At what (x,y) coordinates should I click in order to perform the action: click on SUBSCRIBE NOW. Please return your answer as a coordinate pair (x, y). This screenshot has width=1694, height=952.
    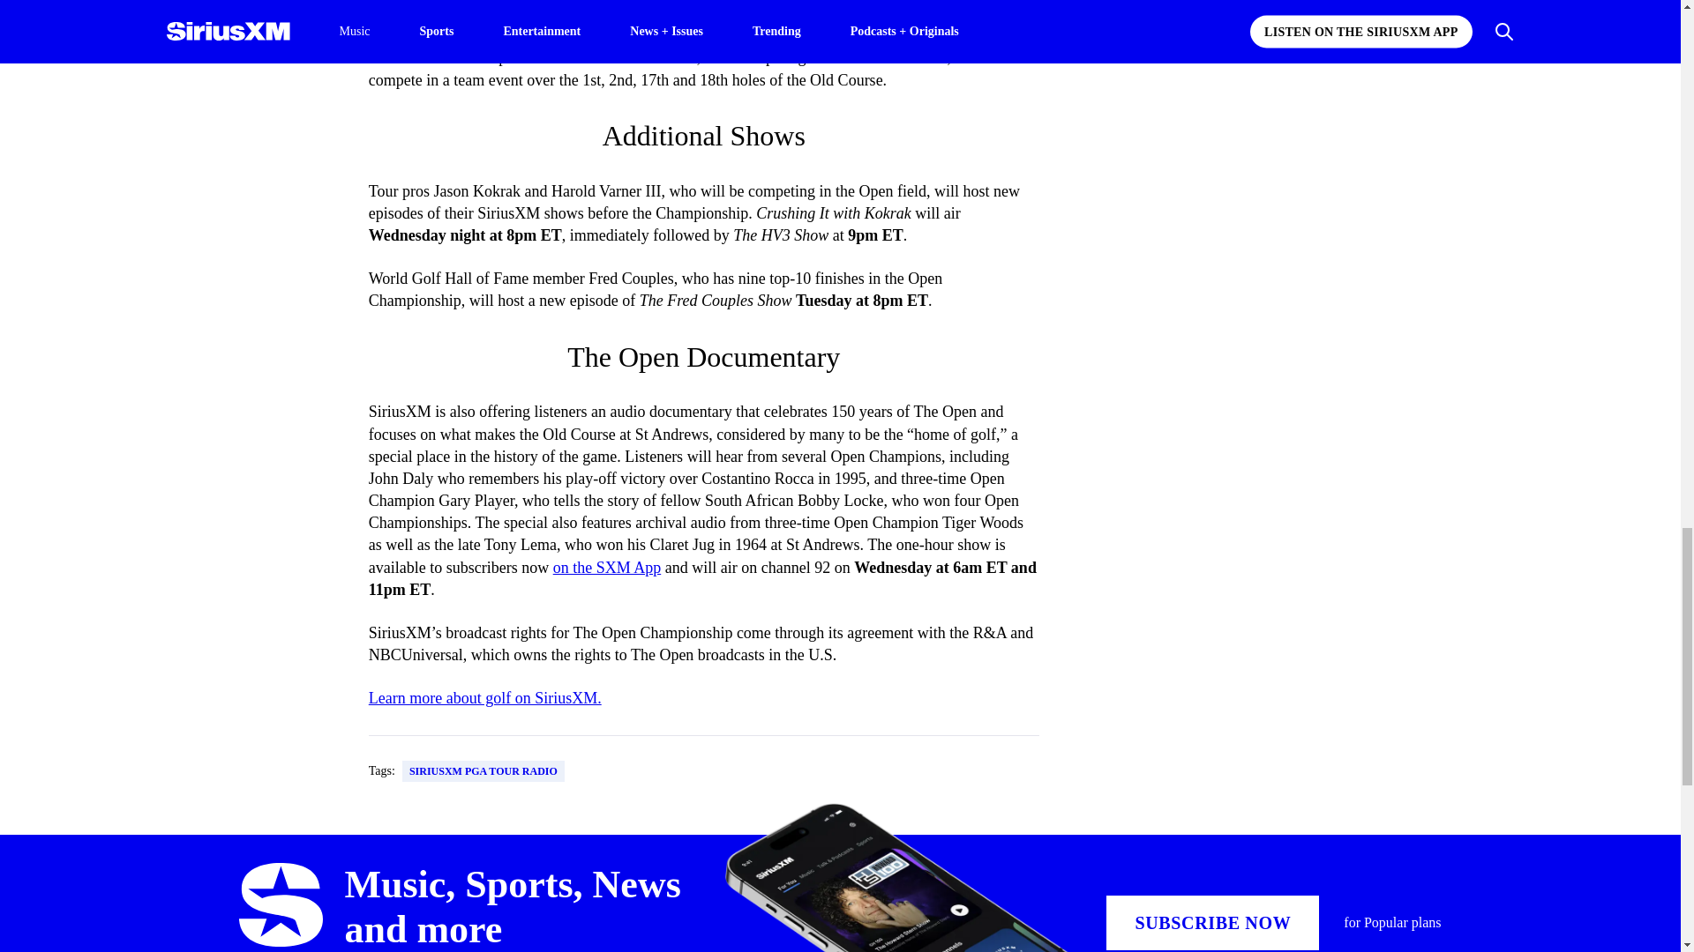
    Looking at the image, I should click on (1212, 922).